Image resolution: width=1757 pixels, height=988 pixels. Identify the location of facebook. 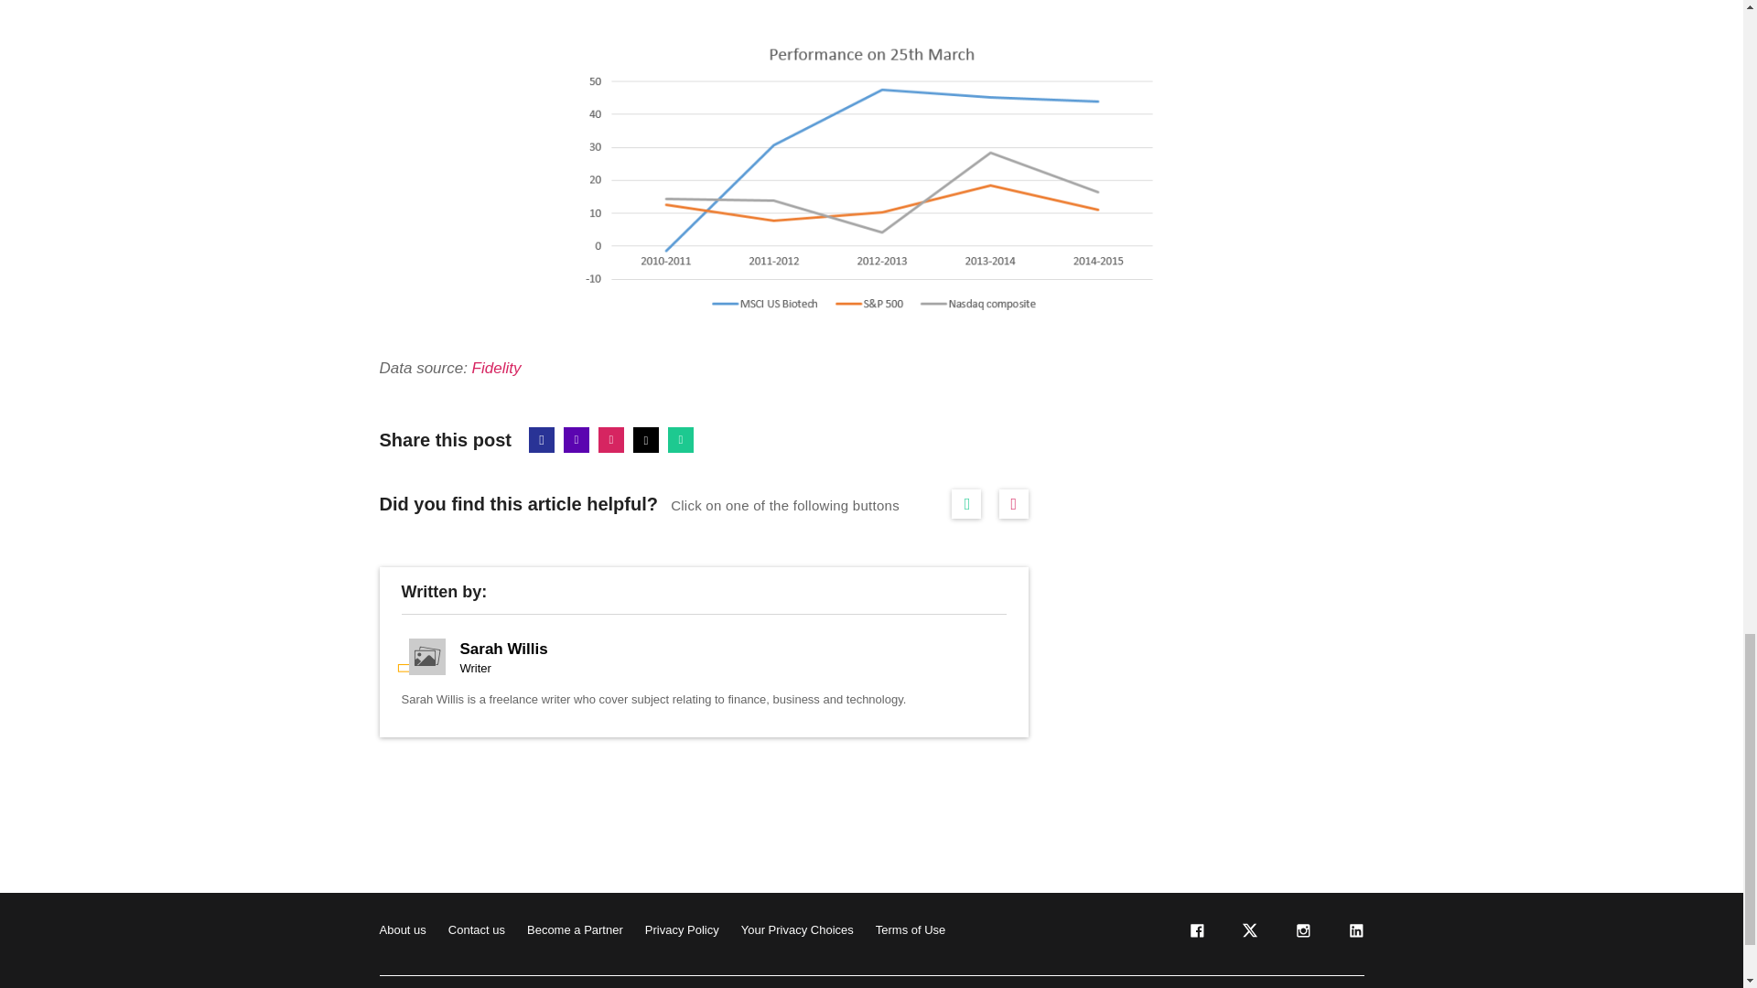
(1195, 935).